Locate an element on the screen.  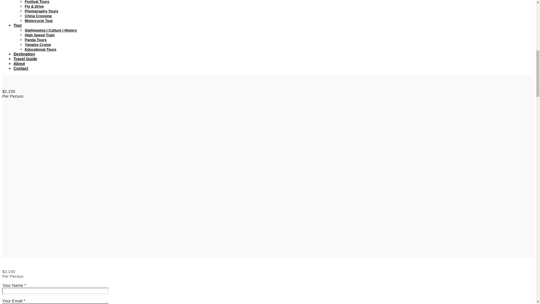
Motorcycle Tour is located at coordinates (39, 20).